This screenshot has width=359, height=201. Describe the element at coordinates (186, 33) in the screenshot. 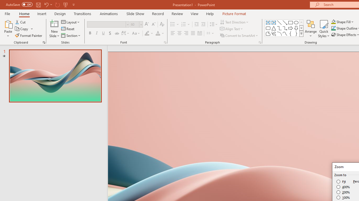

I see `Align Right` at that location.